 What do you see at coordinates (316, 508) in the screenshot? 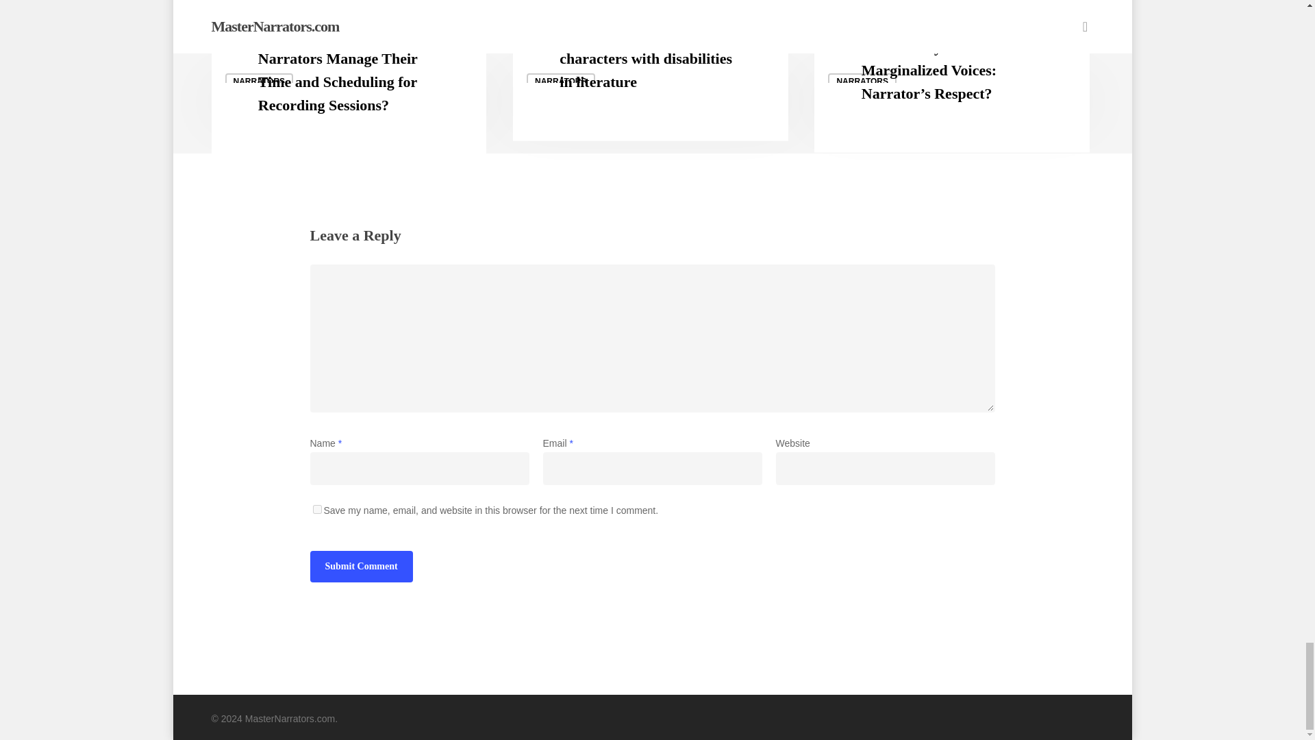
I see `yes` at bounding box center [316, 508].